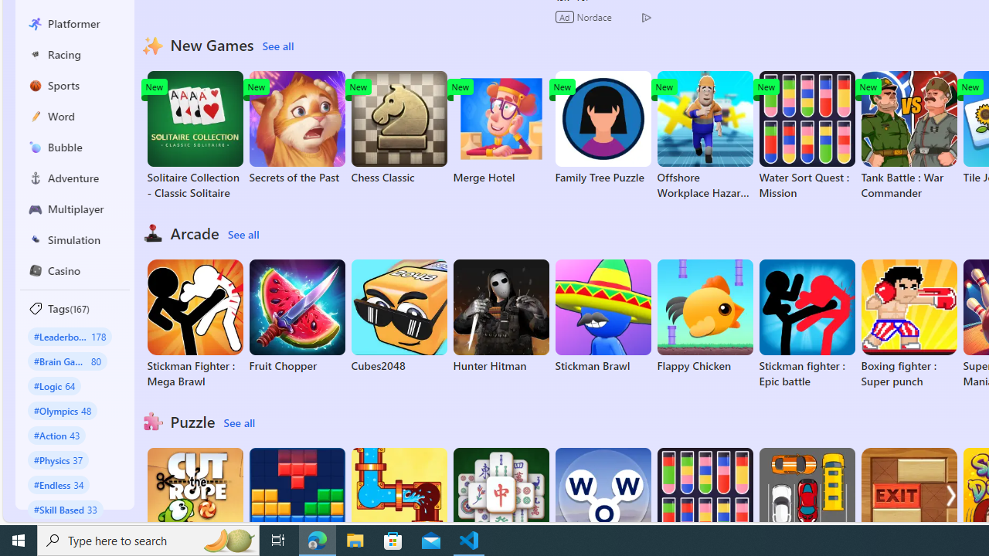 The image size is (989, 556). What do you see at coordinates (603, 317) in the screenshot?
I see `Stickman Brawl` at bounding box center [603, 317].